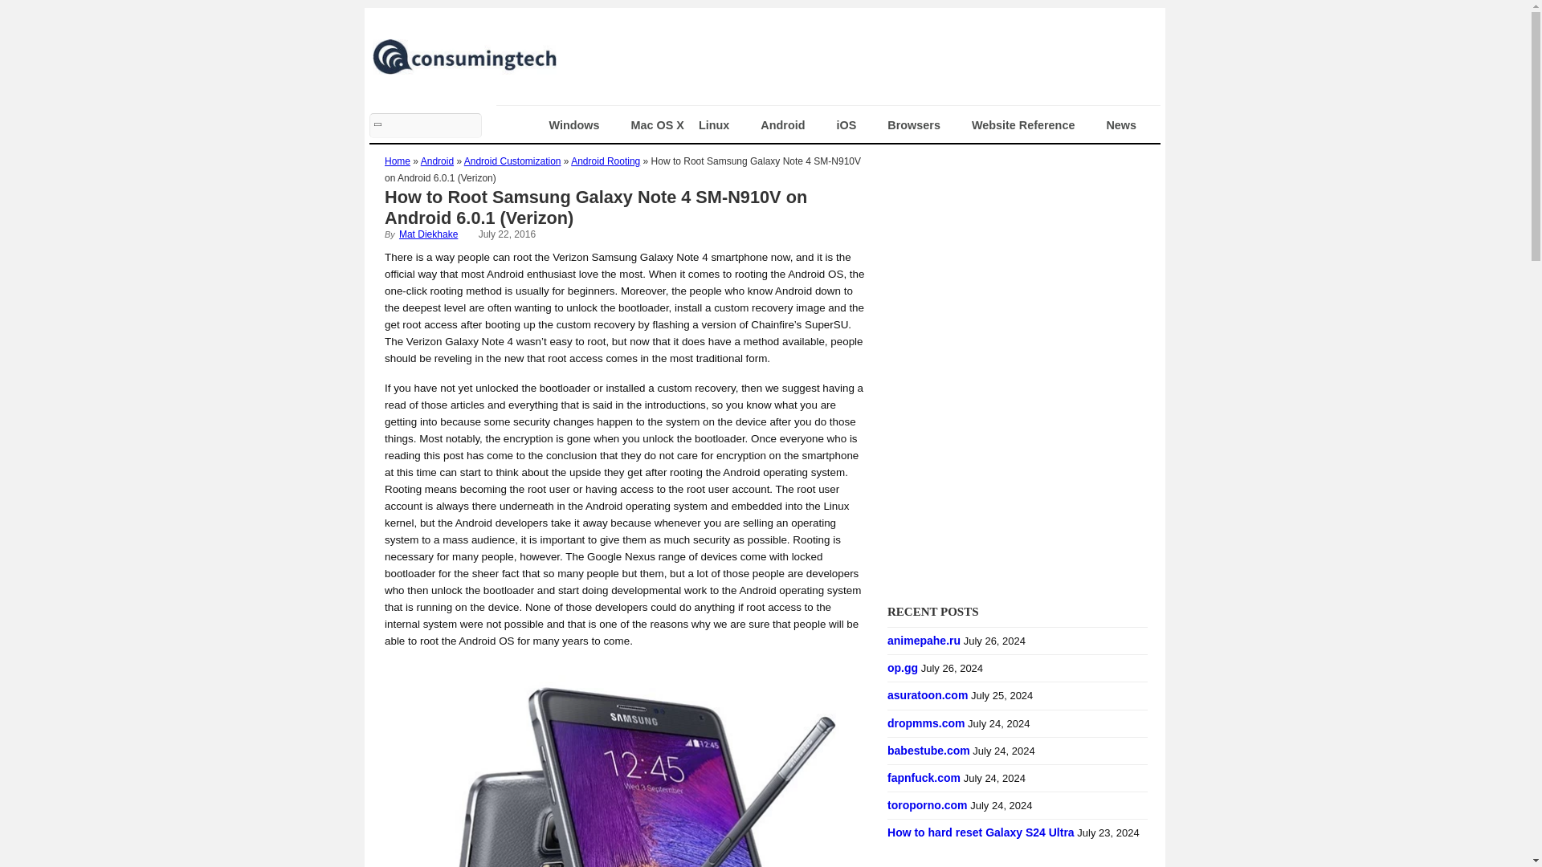 This screenshot has width=1542, height=867. Describe the element at coordinates (437, 161) in the screenshot. I see `Android` at that location.